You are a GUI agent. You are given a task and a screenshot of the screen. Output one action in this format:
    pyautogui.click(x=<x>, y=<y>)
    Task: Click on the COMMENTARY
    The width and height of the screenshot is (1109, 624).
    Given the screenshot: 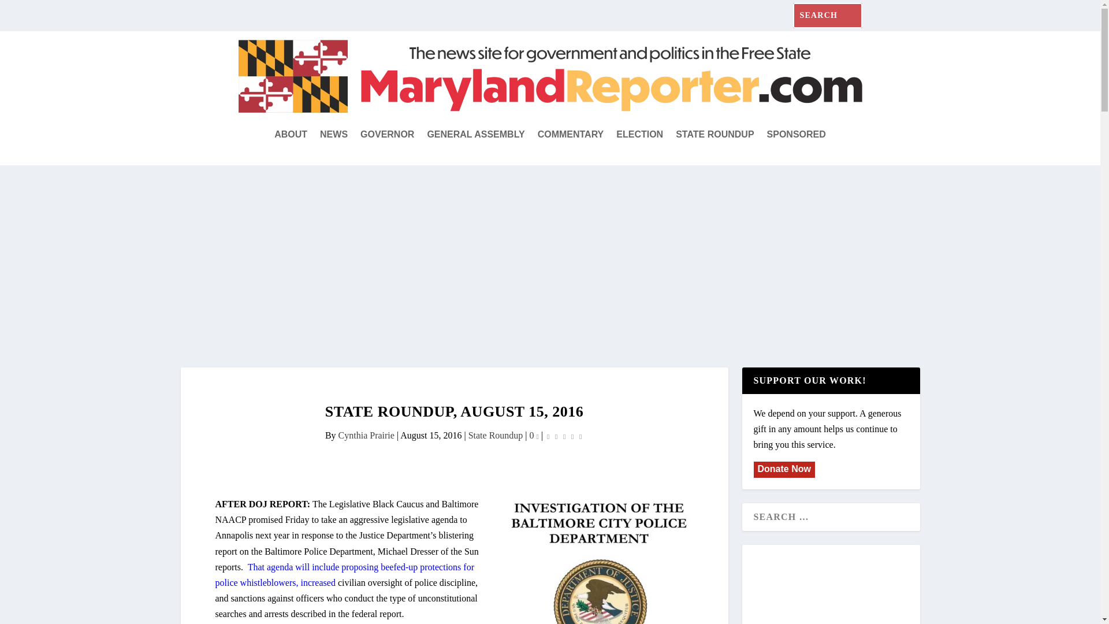 What is the action you would take?
    pyautogui.click(x=571, y=135)
    